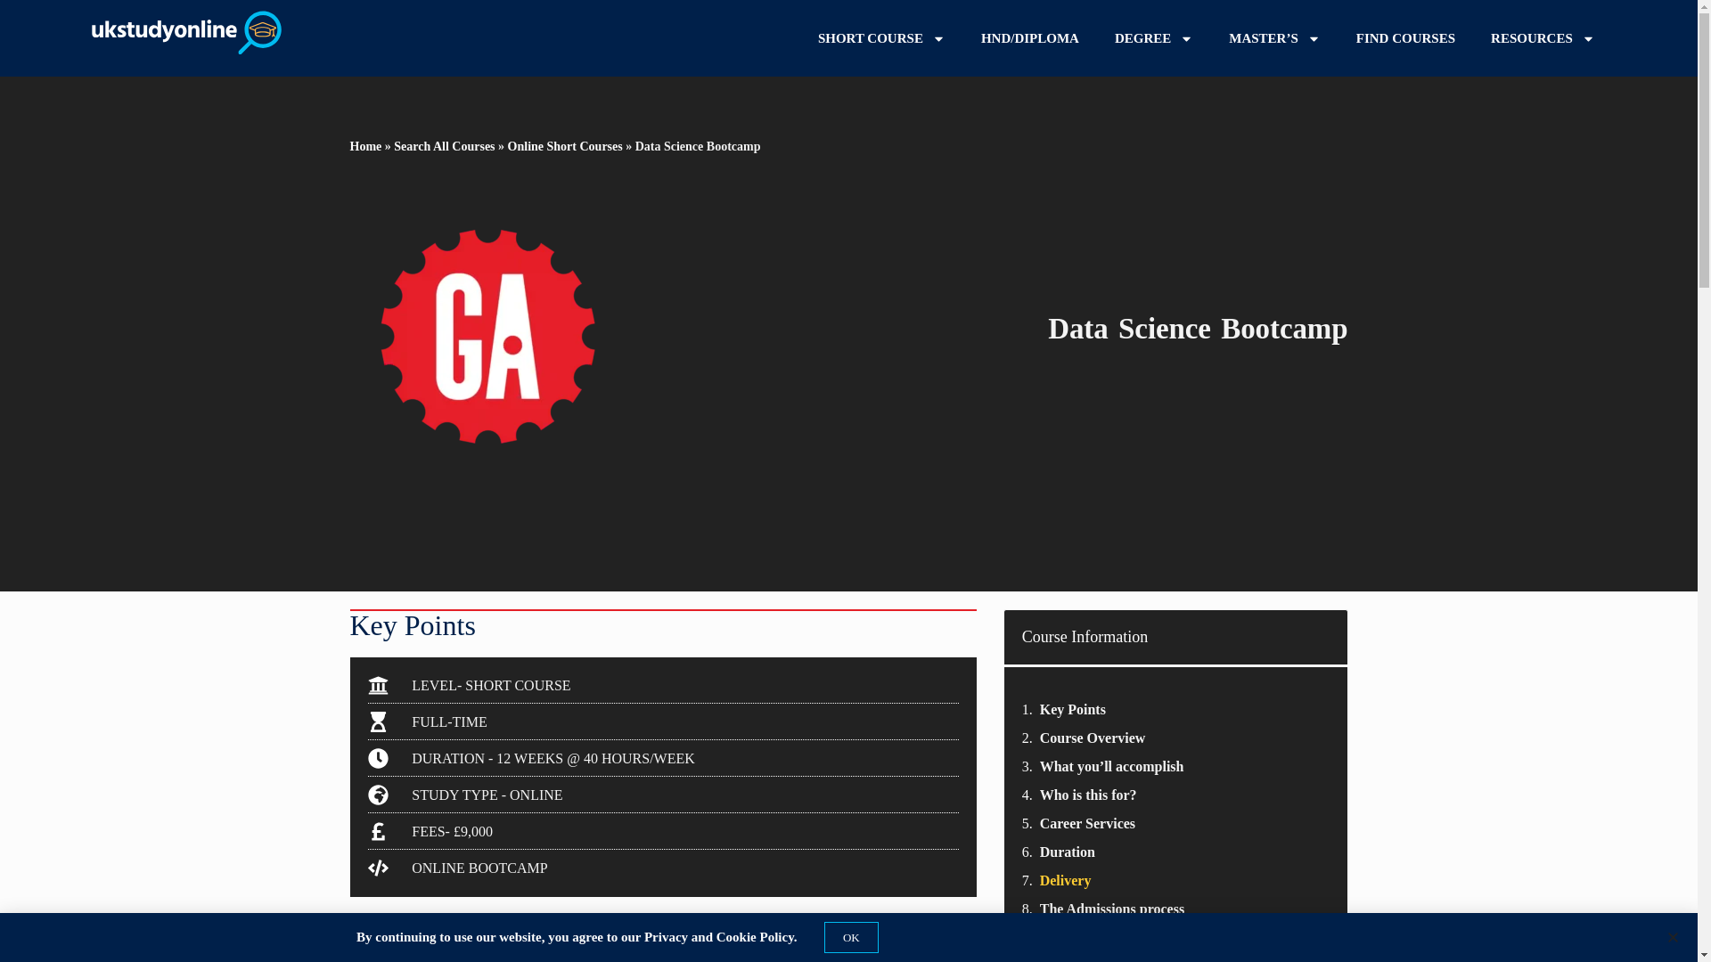  I want to click on SHORT COURSE, so click(881, 38).